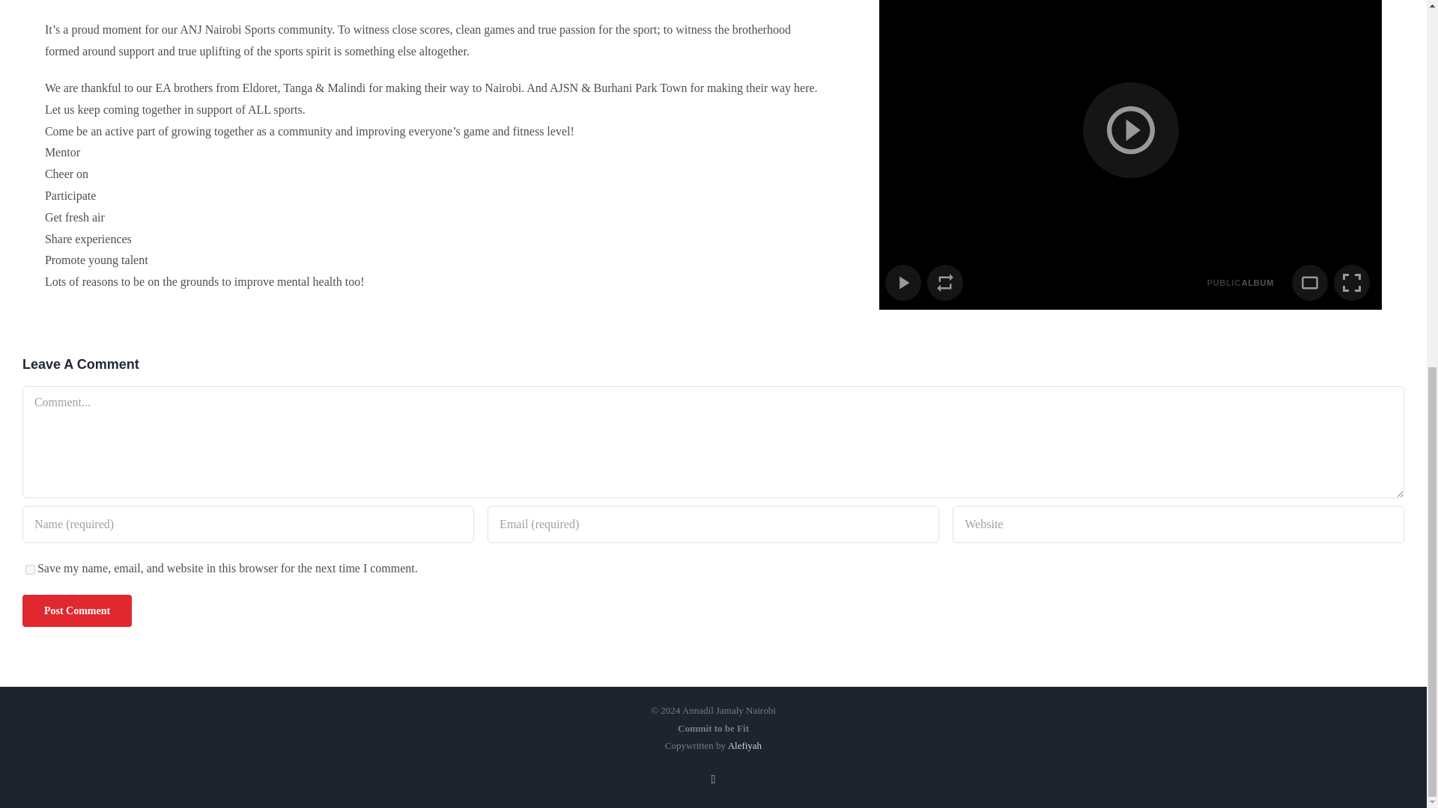  What do you see at coordinates (30, 569) in the screenshot?
I see `yes` at bounding box center [30, 569].